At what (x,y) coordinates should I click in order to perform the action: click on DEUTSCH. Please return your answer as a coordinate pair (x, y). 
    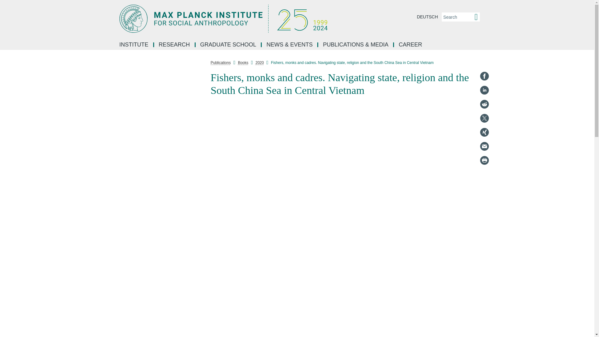
    Looking at the image, I should click on (427, 17).